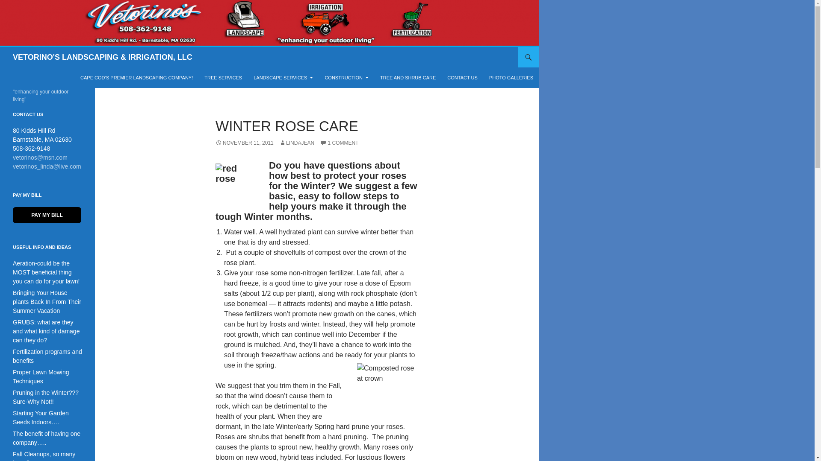 This screenshot has height=461, width=821. I want to click on CONTACT US, so click(462, 78).